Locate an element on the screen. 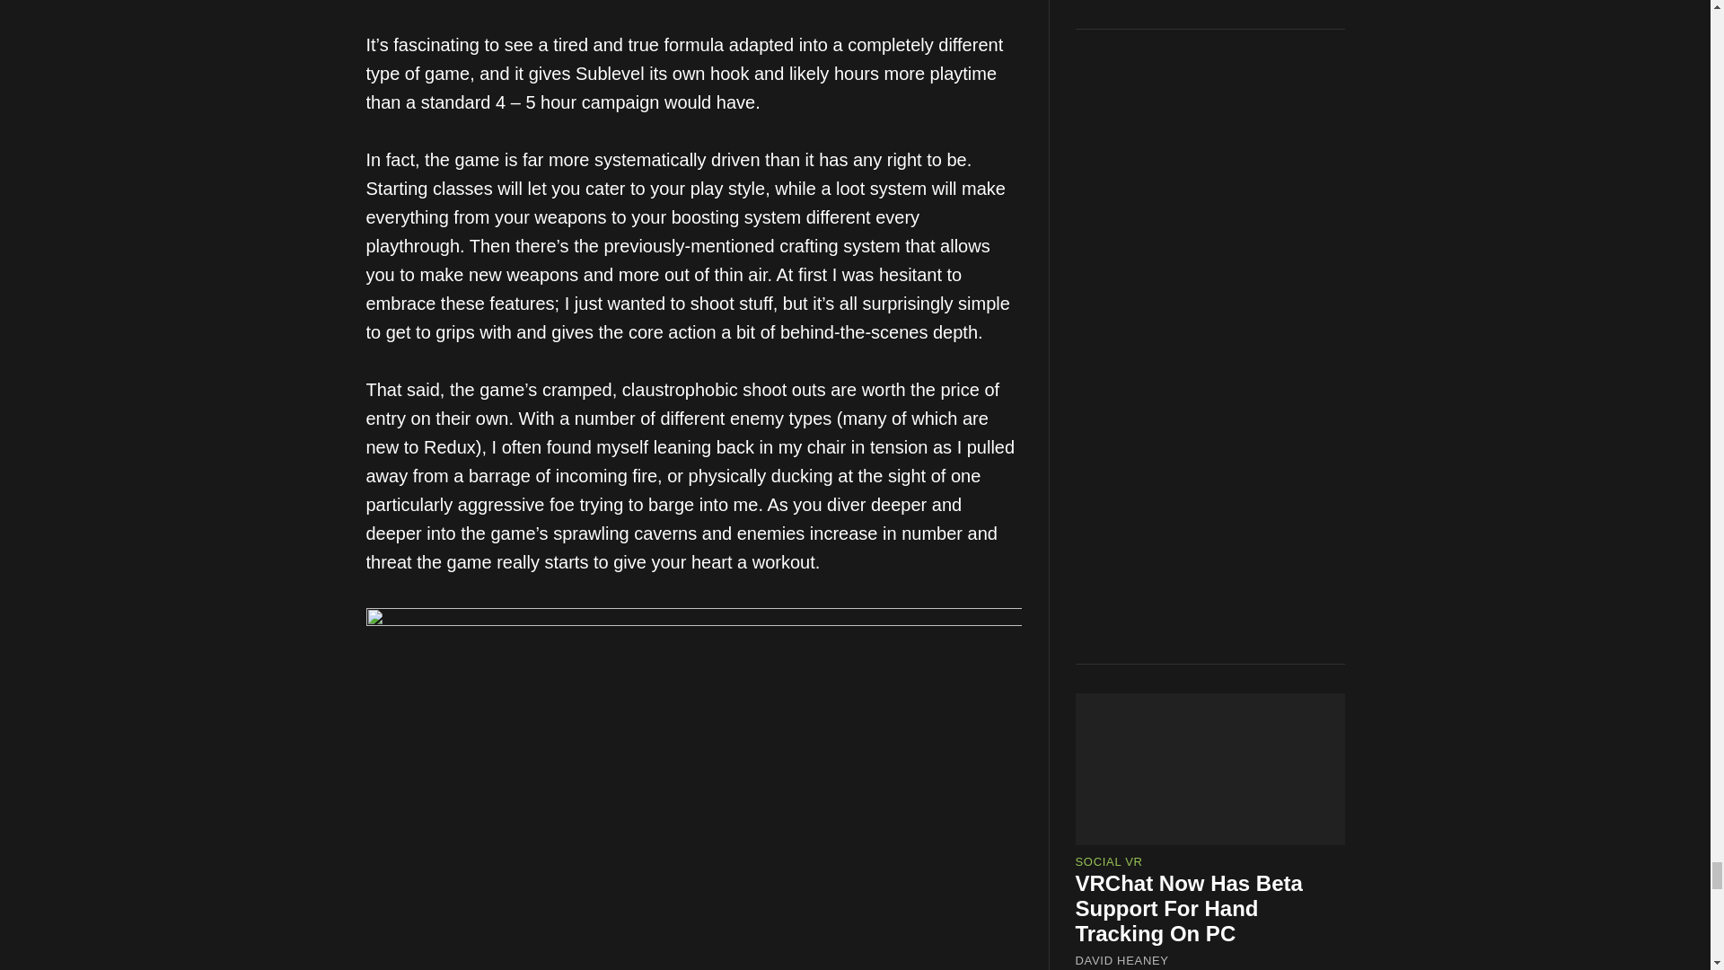  VRChat Now Has Beta Support For Hand Tracking On PC is located at coordinates (1189, 370).